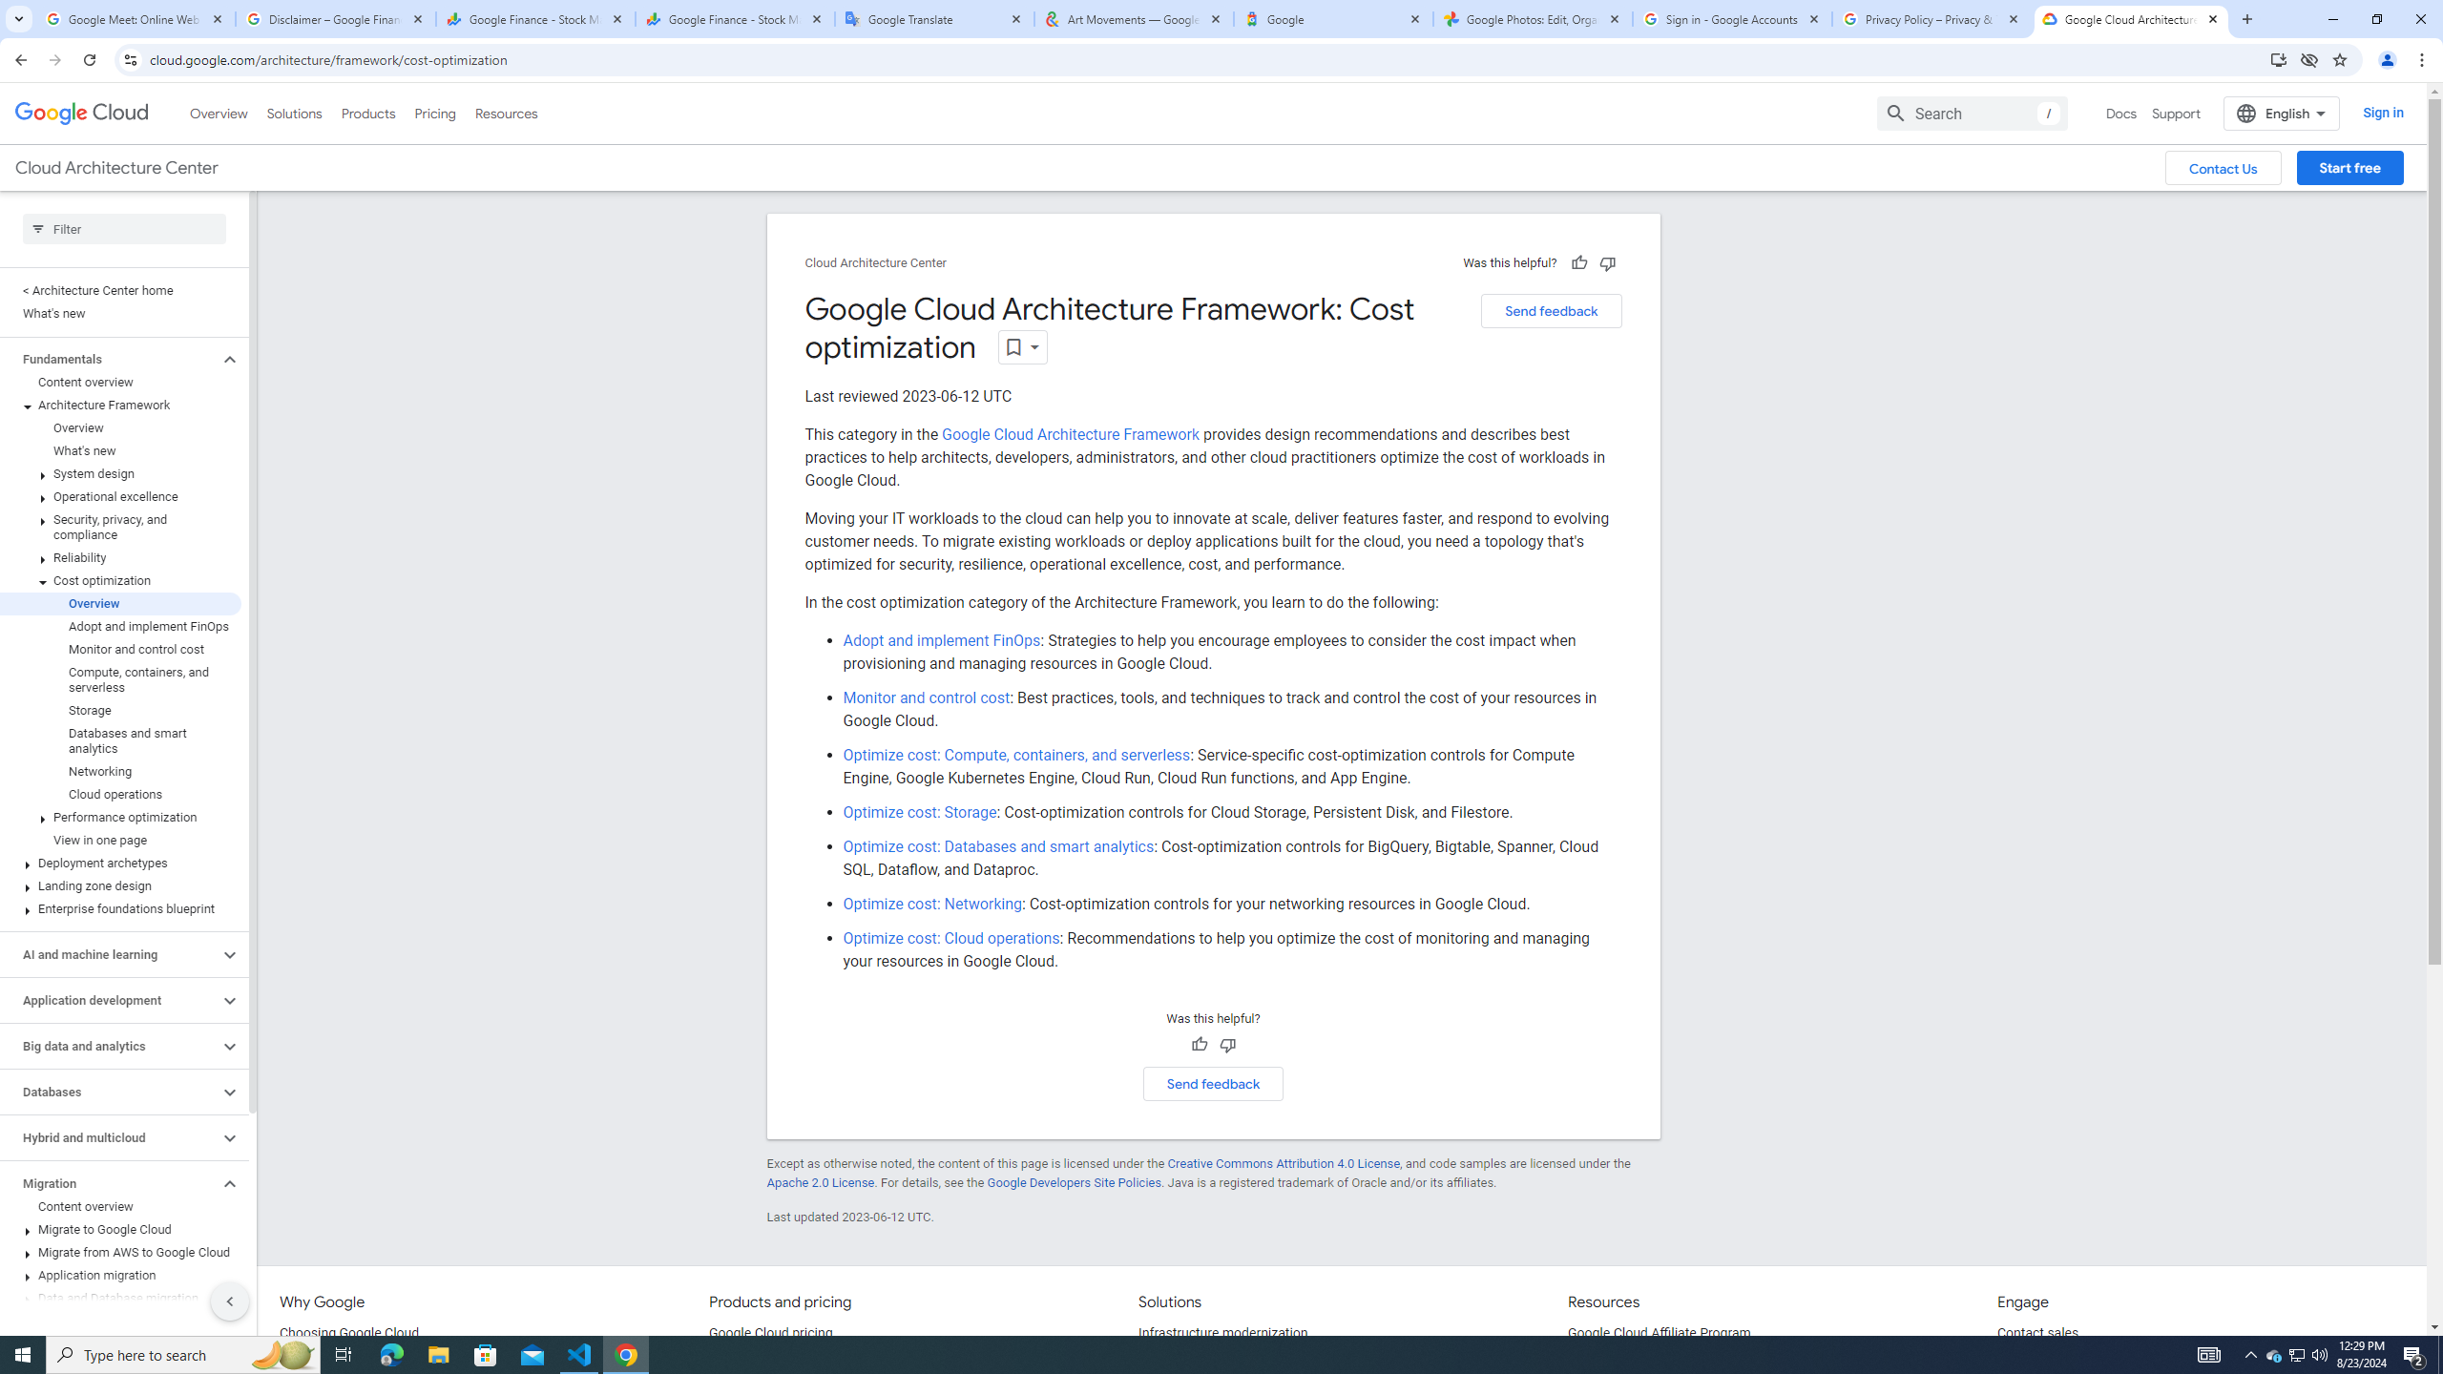  I want to click on Not helpful, so click(1227, 1045).